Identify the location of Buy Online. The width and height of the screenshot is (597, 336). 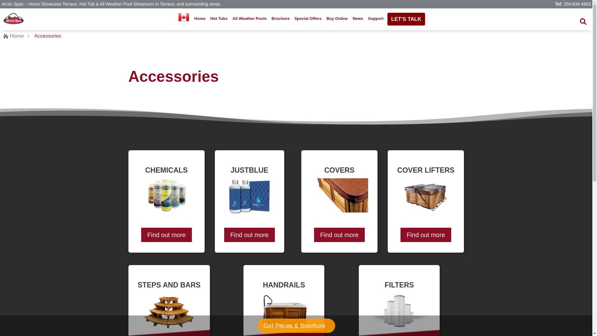
(337, 19).